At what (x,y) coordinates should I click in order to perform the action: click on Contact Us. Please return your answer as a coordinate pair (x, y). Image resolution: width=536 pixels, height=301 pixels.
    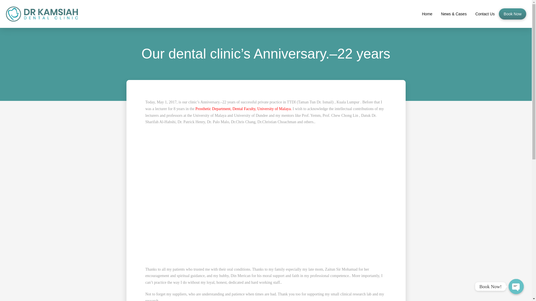
    Looking at the image, I should click on (485, 14).